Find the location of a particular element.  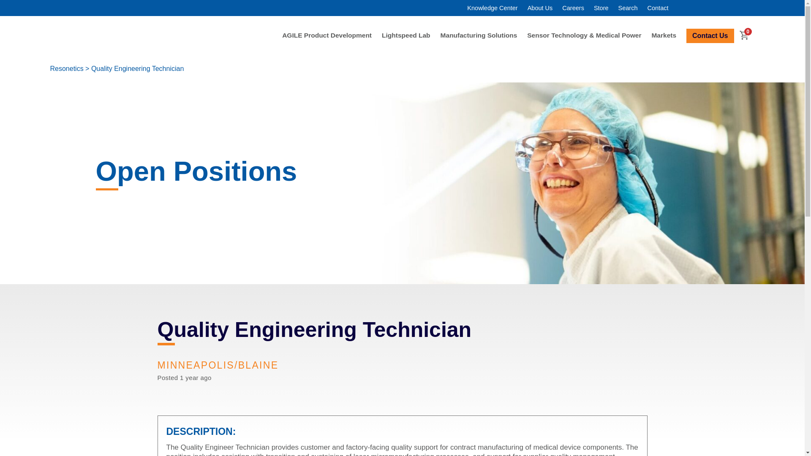

Contact Us is located at coordinates (710, 35).